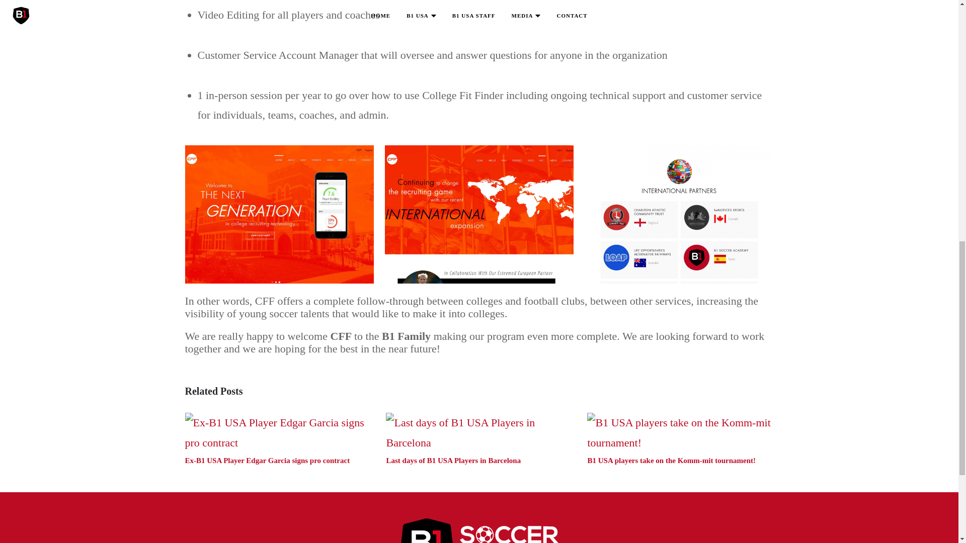 This screenshot has width=966, height=543. Describe the element at coordinates (278, 433) in the screenshot. I see `Ex-B1 USA Player Edgar Garcia signs pro contract` at that location.